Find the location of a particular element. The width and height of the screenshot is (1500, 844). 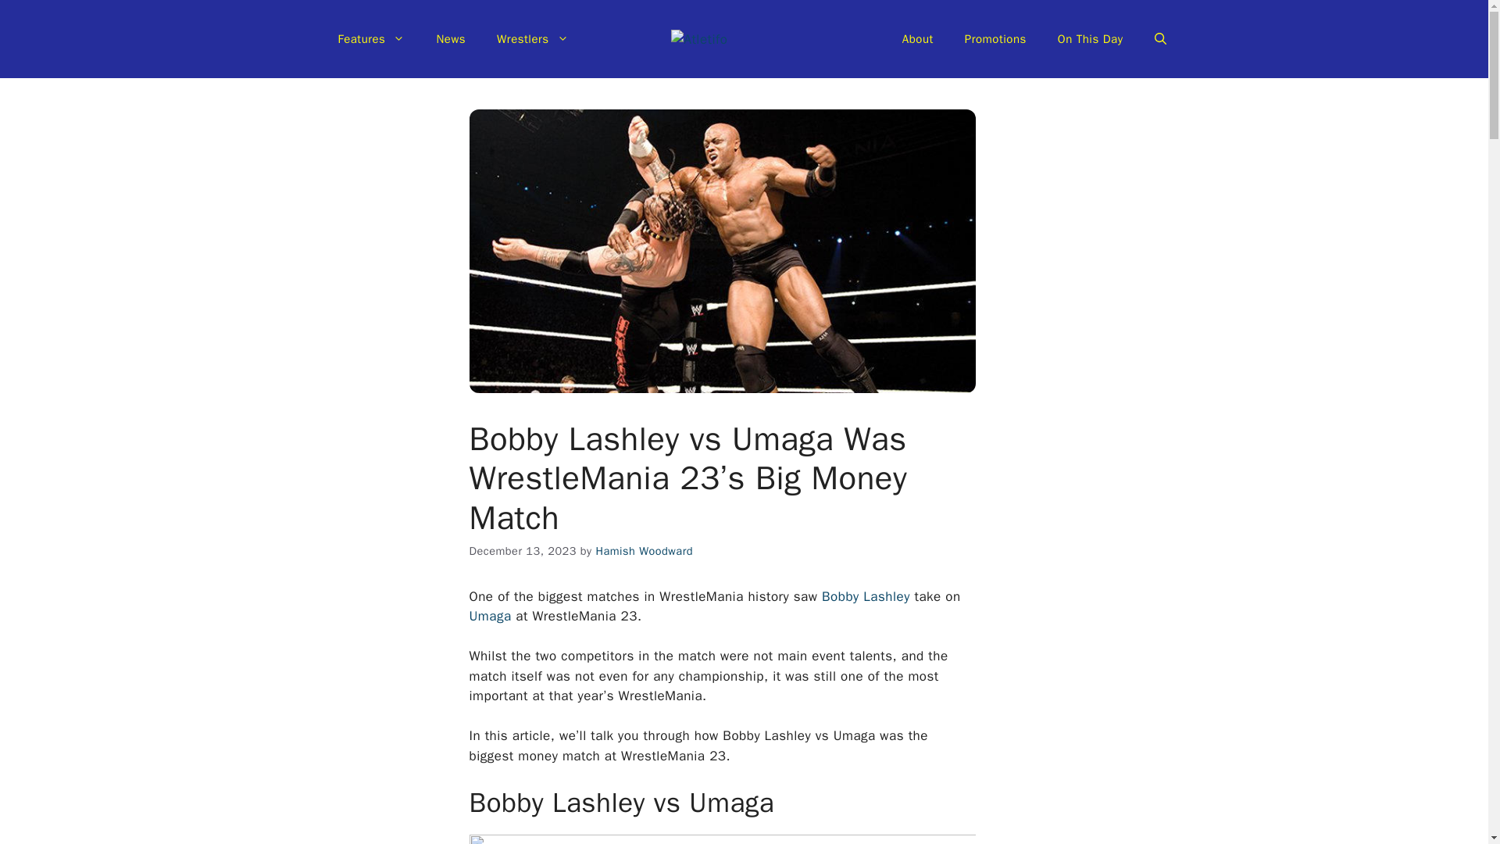

Features is located at coordinates (370, 39).